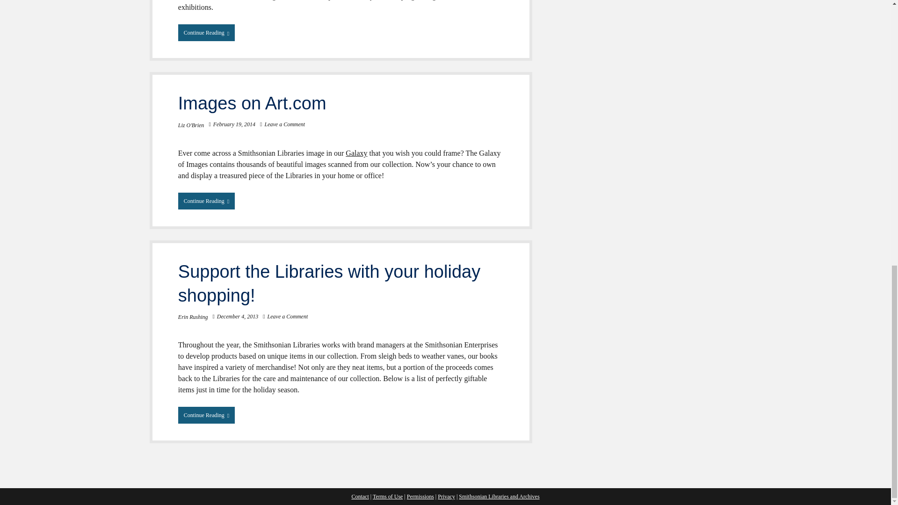 This screenshot has height=505, width=898. Describe the element at coordinates (206, 201) in the screenshot. I see `Galaxy` at that location.